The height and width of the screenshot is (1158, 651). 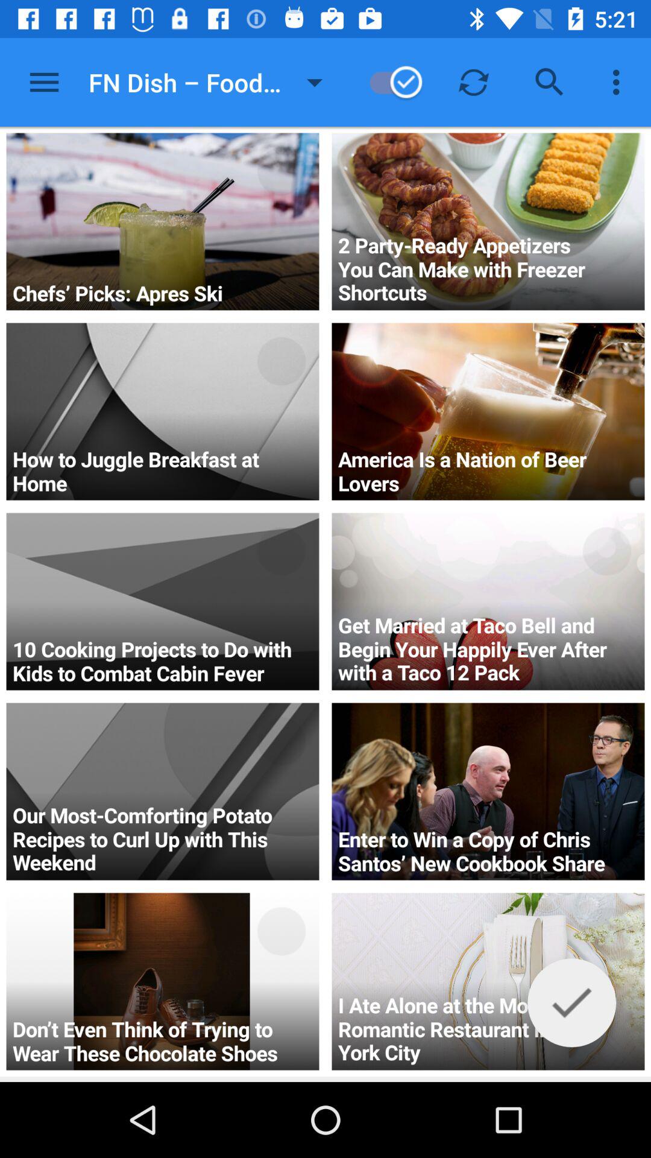 What do you see at coordinates (606, 550) in the screenshot?
I see `click on the circle sign which is in 3rd image from top at right side` at bounding box center [606, 550].